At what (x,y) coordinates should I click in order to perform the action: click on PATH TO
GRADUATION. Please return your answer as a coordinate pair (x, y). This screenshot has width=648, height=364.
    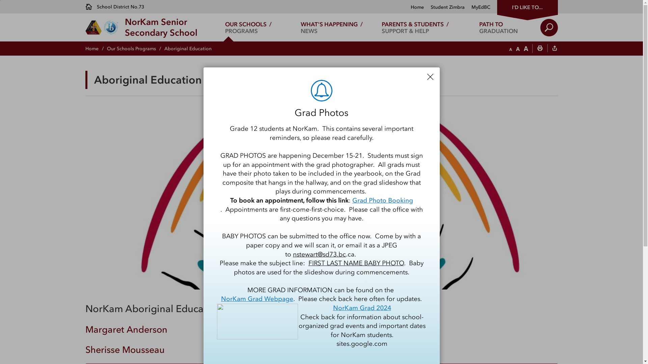
    Looking at the image, I should click on (499, 28).